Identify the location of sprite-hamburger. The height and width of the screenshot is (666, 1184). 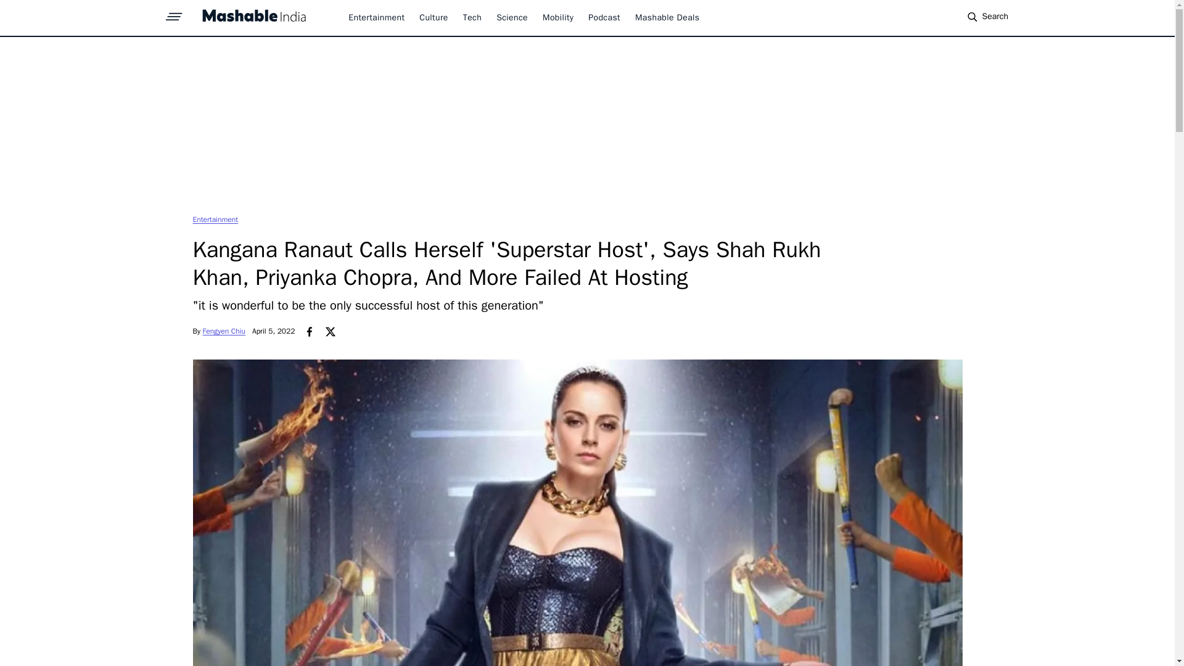
(174, 13).